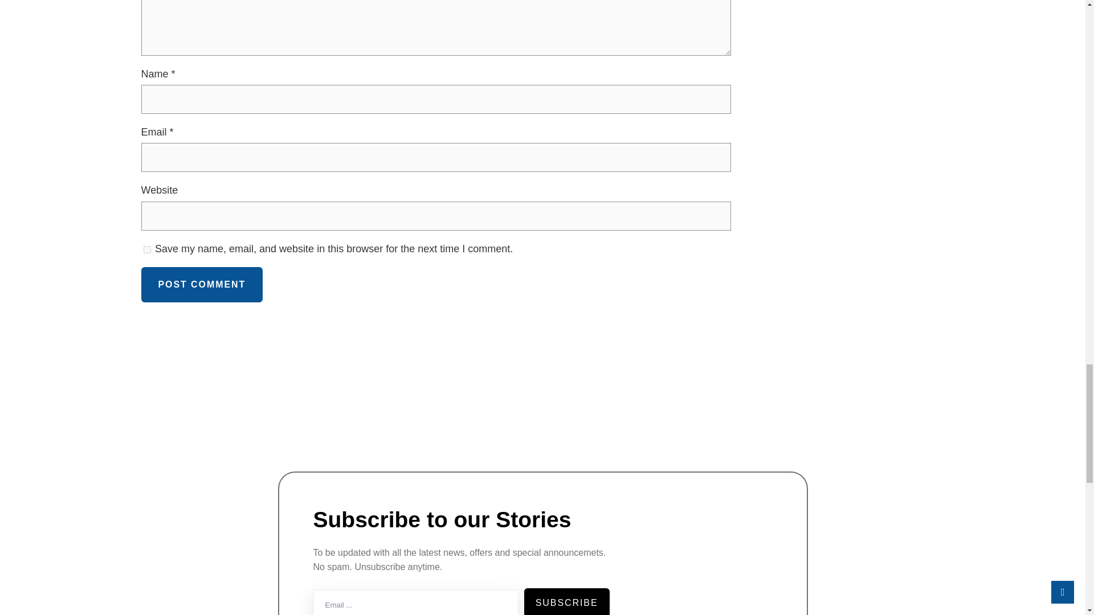 Image resolution: width=1094 pixels, height=615 pixels. Describe the element at coordinates (202, 285) in the screenshot. I see `Post Comment` at that location.